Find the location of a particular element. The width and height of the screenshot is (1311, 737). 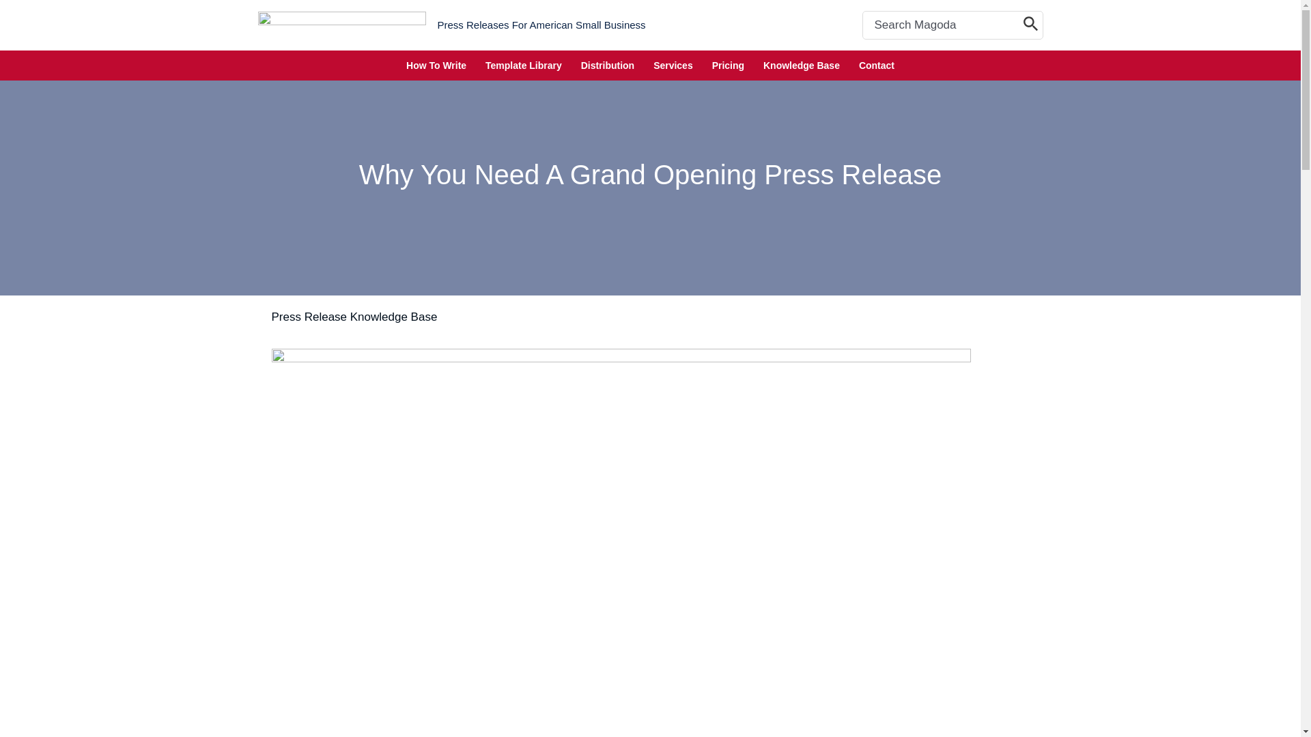

Press Release Knowledge Base is located at coordinates (354, 317).